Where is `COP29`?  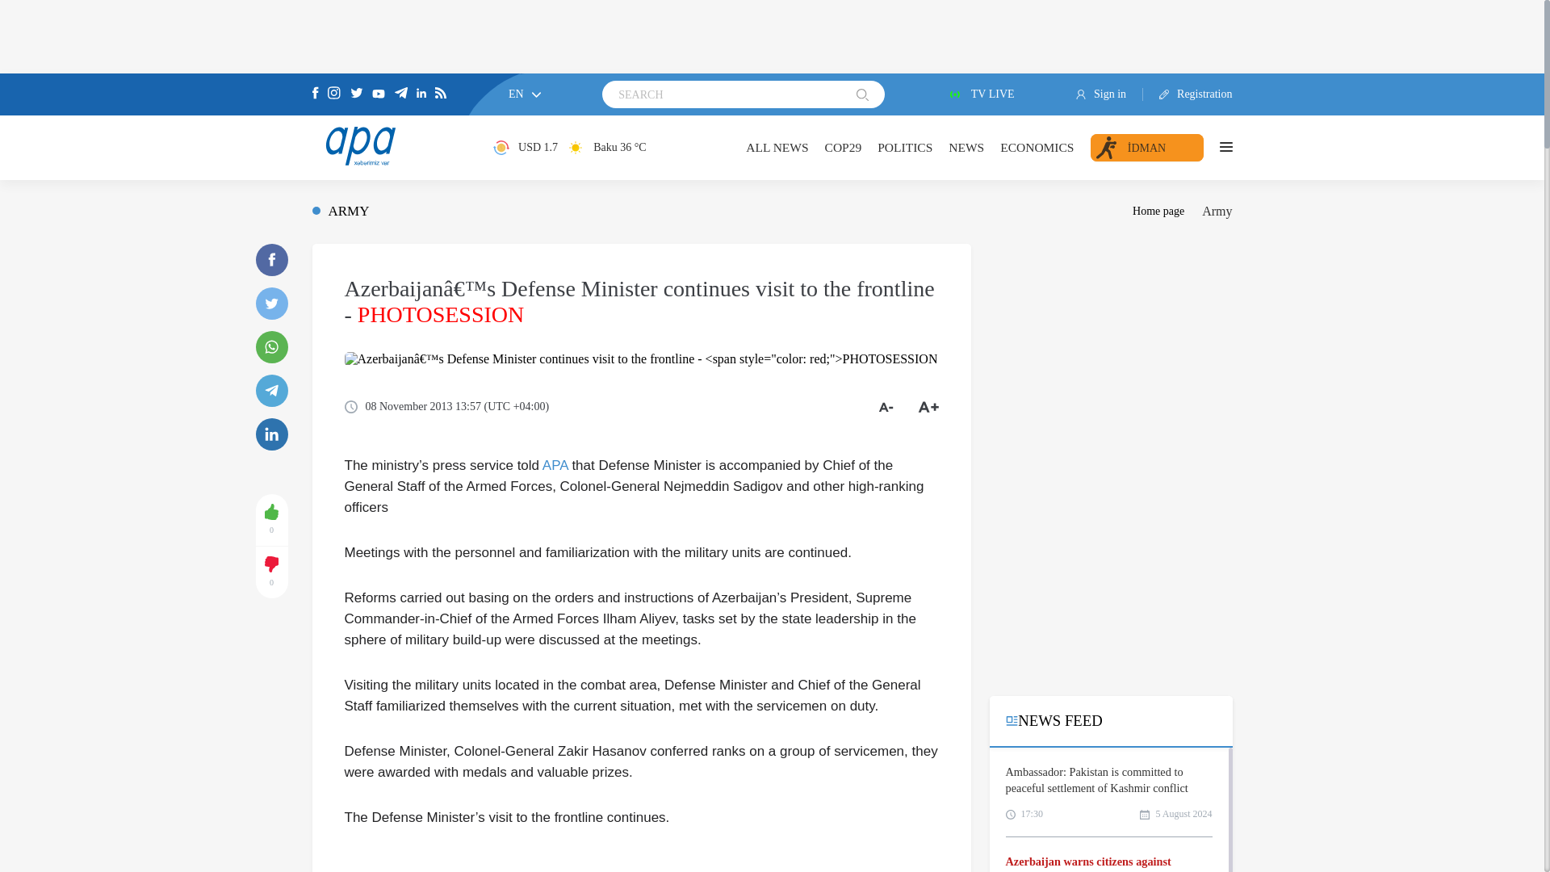
COP29 is located at coordinates (843, 147).